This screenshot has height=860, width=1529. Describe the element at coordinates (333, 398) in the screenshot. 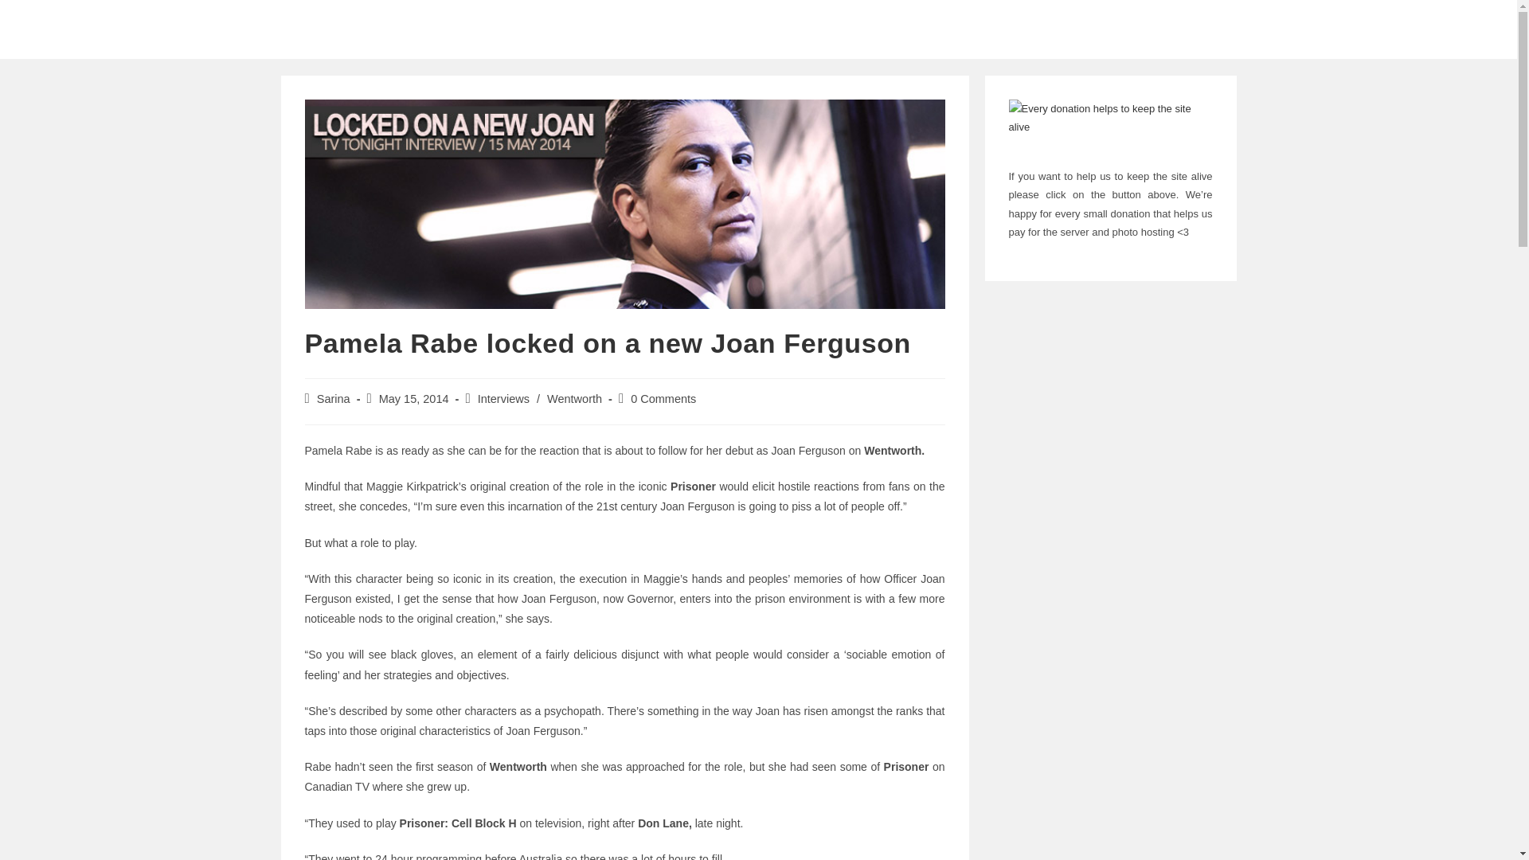

I see `Posts by Sarina` at that location.